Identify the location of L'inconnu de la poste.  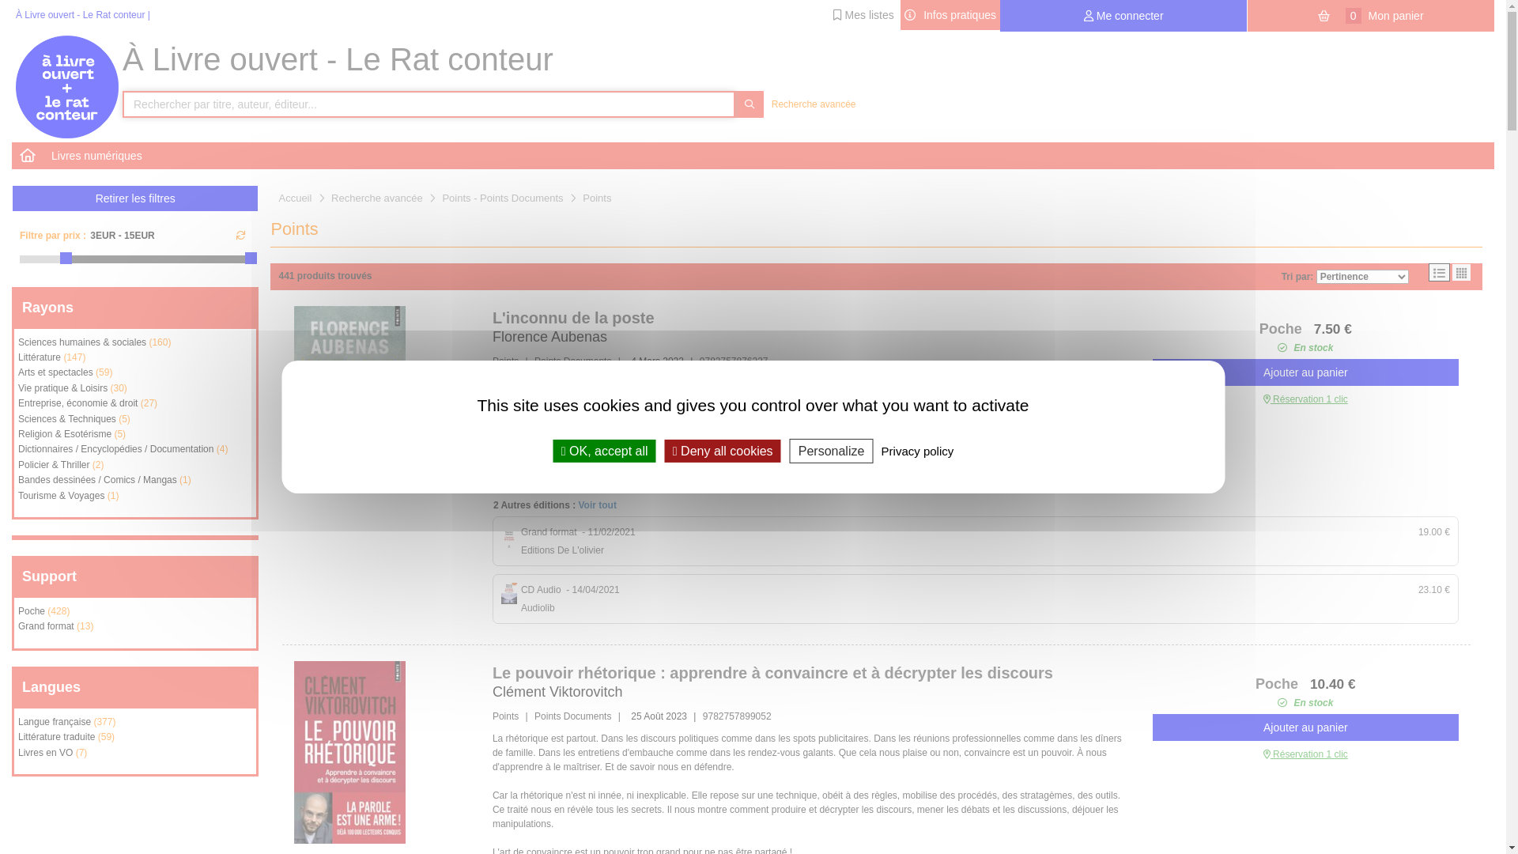
(349, 397).